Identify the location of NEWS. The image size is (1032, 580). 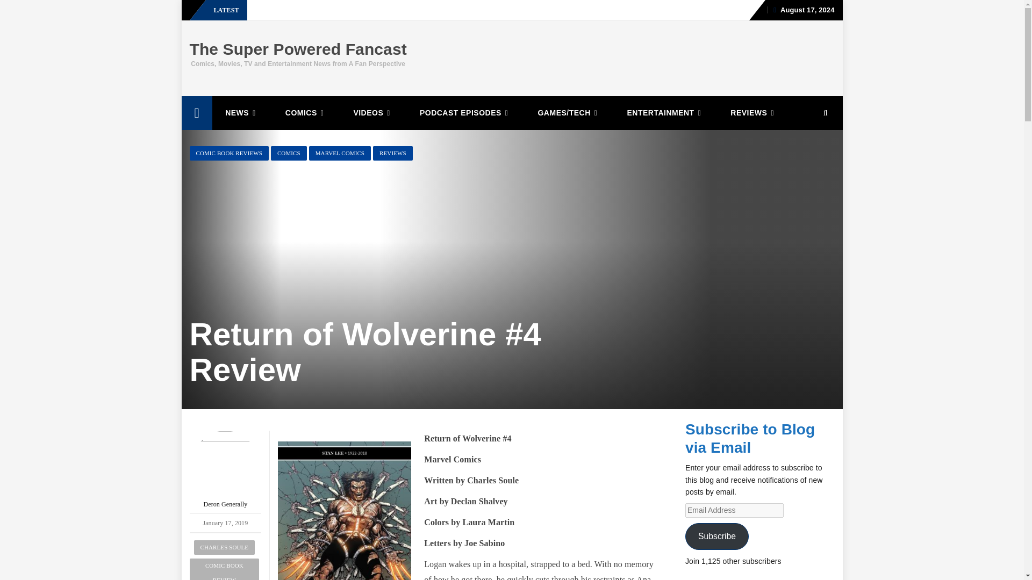
(242, 113).